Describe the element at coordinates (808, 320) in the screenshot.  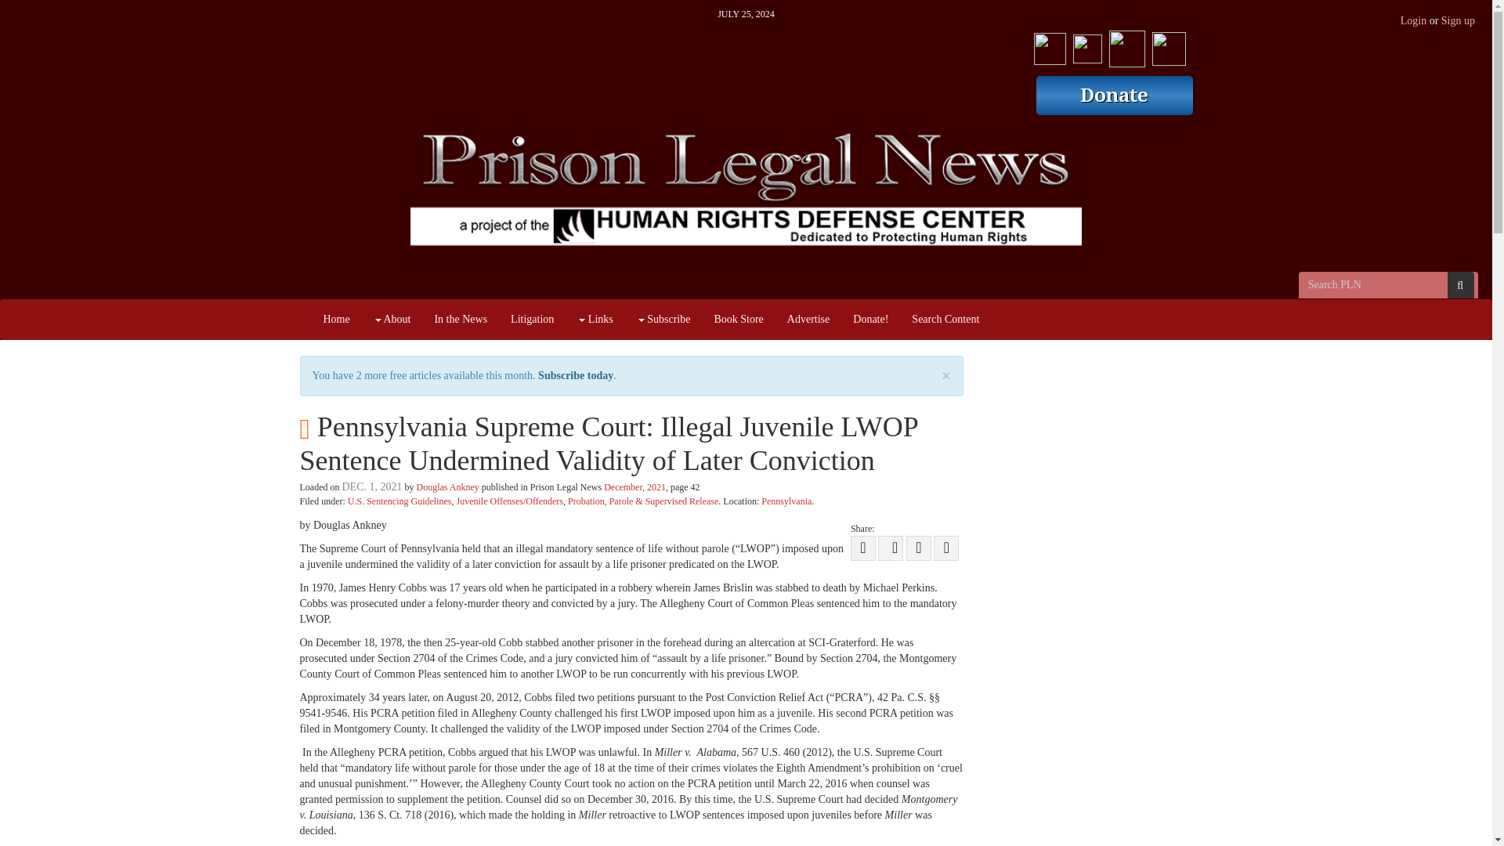
I see `Advertise` at that location.